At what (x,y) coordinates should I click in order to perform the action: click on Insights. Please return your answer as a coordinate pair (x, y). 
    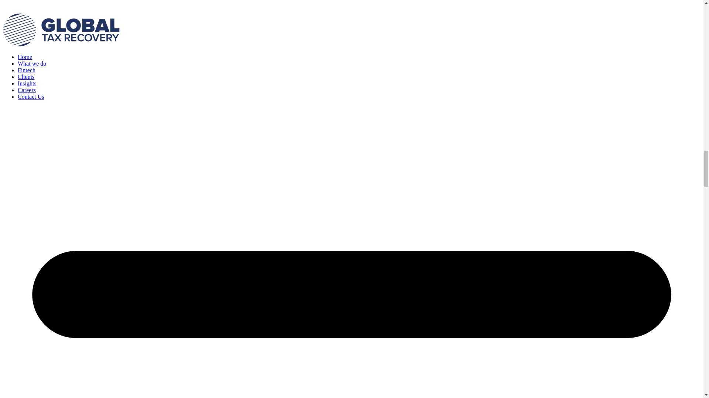
    Looking at the image, I should click on (27, 83).